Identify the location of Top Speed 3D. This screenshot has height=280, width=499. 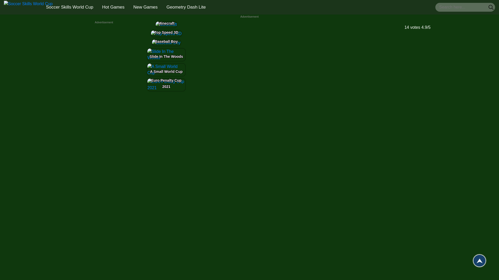
(166, 33).